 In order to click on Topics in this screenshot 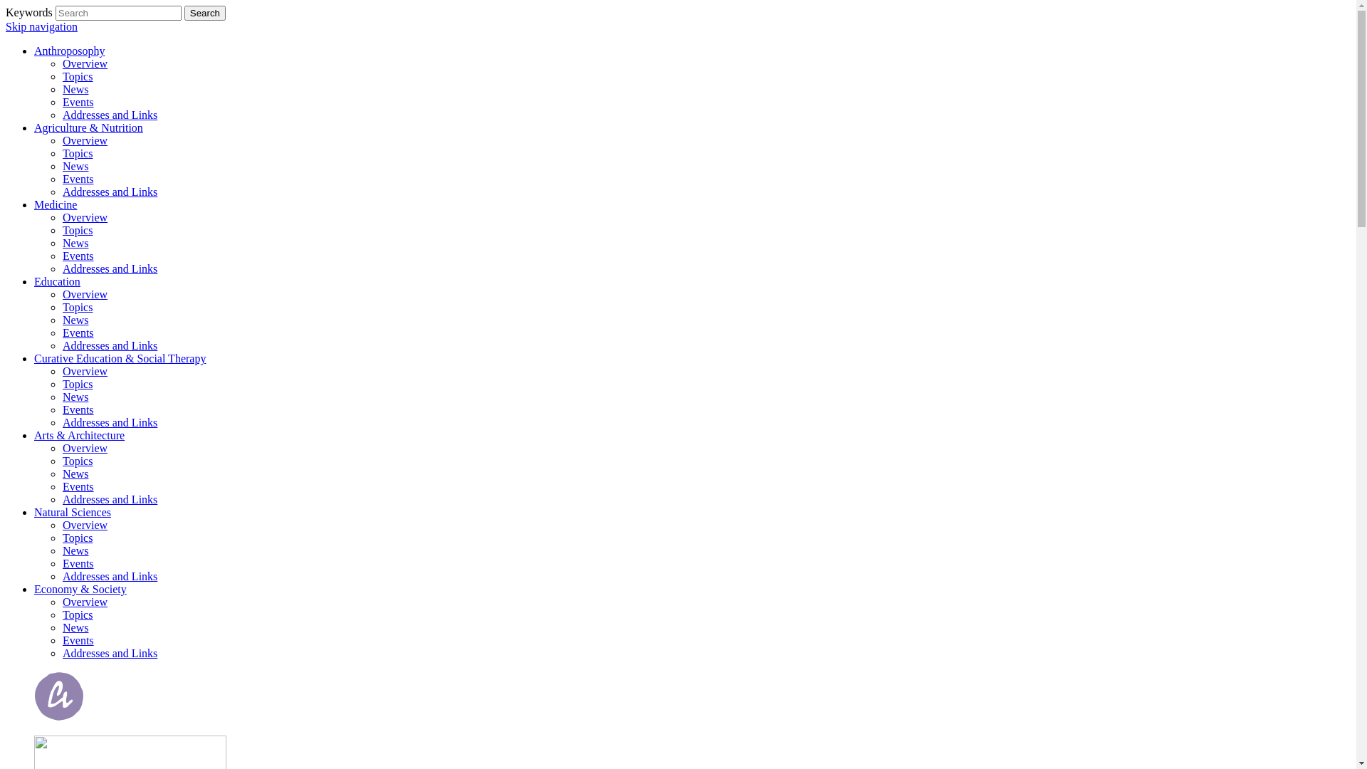, I will do `click(78, 461)`.